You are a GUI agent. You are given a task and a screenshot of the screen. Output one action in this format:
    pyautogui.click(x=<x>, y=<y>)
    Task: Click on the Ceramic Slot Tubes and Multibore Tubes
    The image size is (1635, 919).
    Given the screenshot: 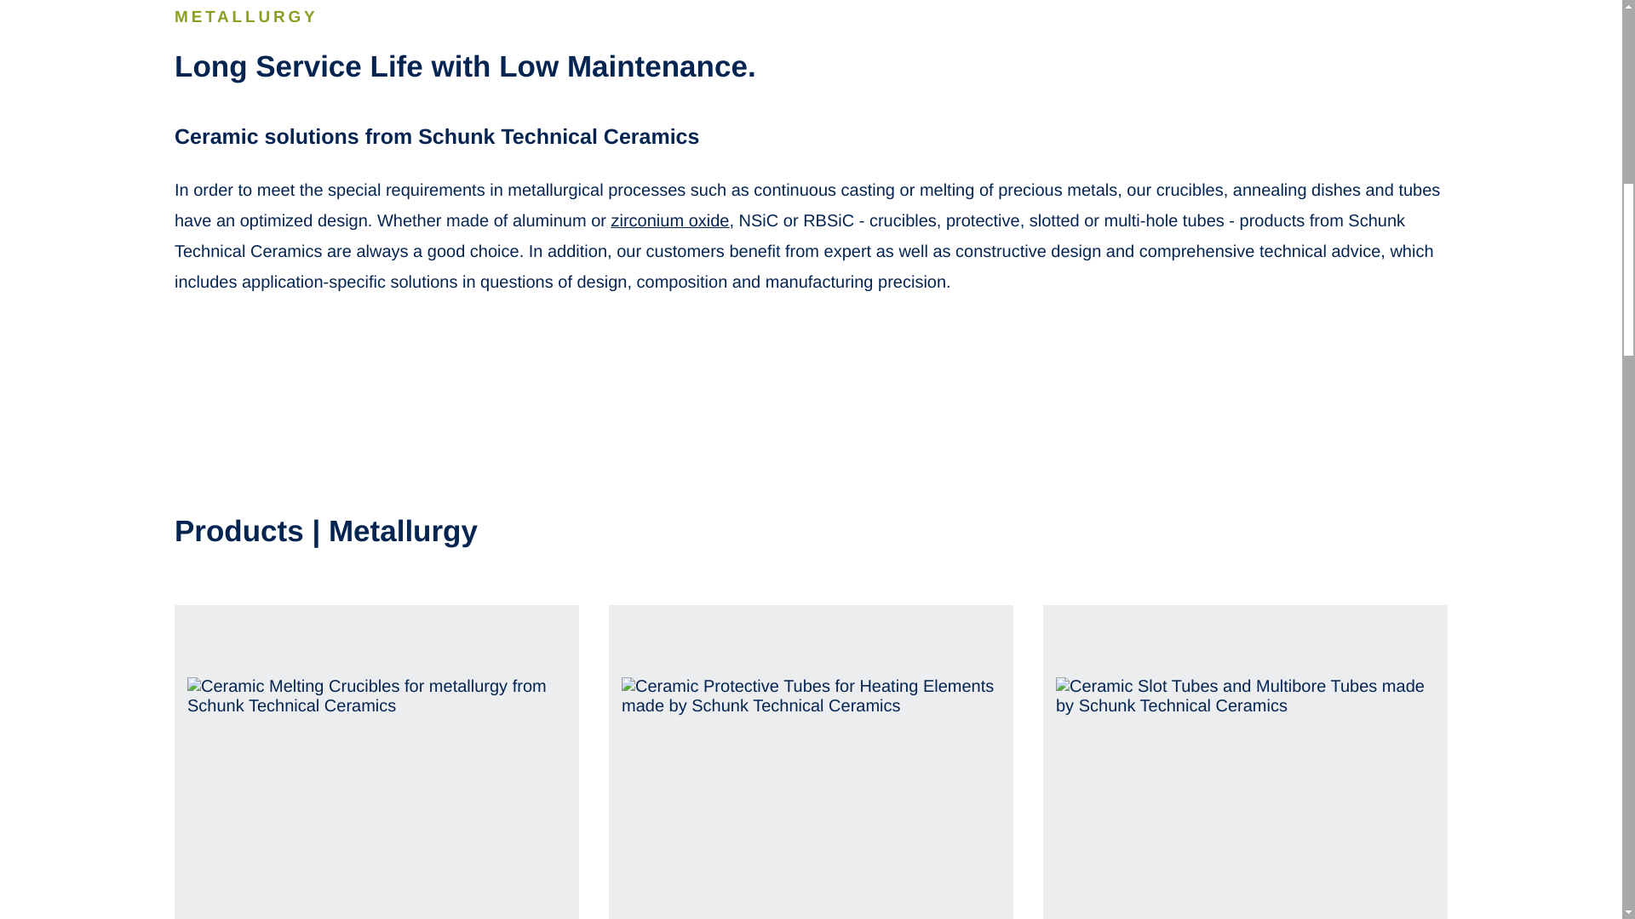 What is the action you would take?
    pyautogui.click(x=1245, y=762)
    